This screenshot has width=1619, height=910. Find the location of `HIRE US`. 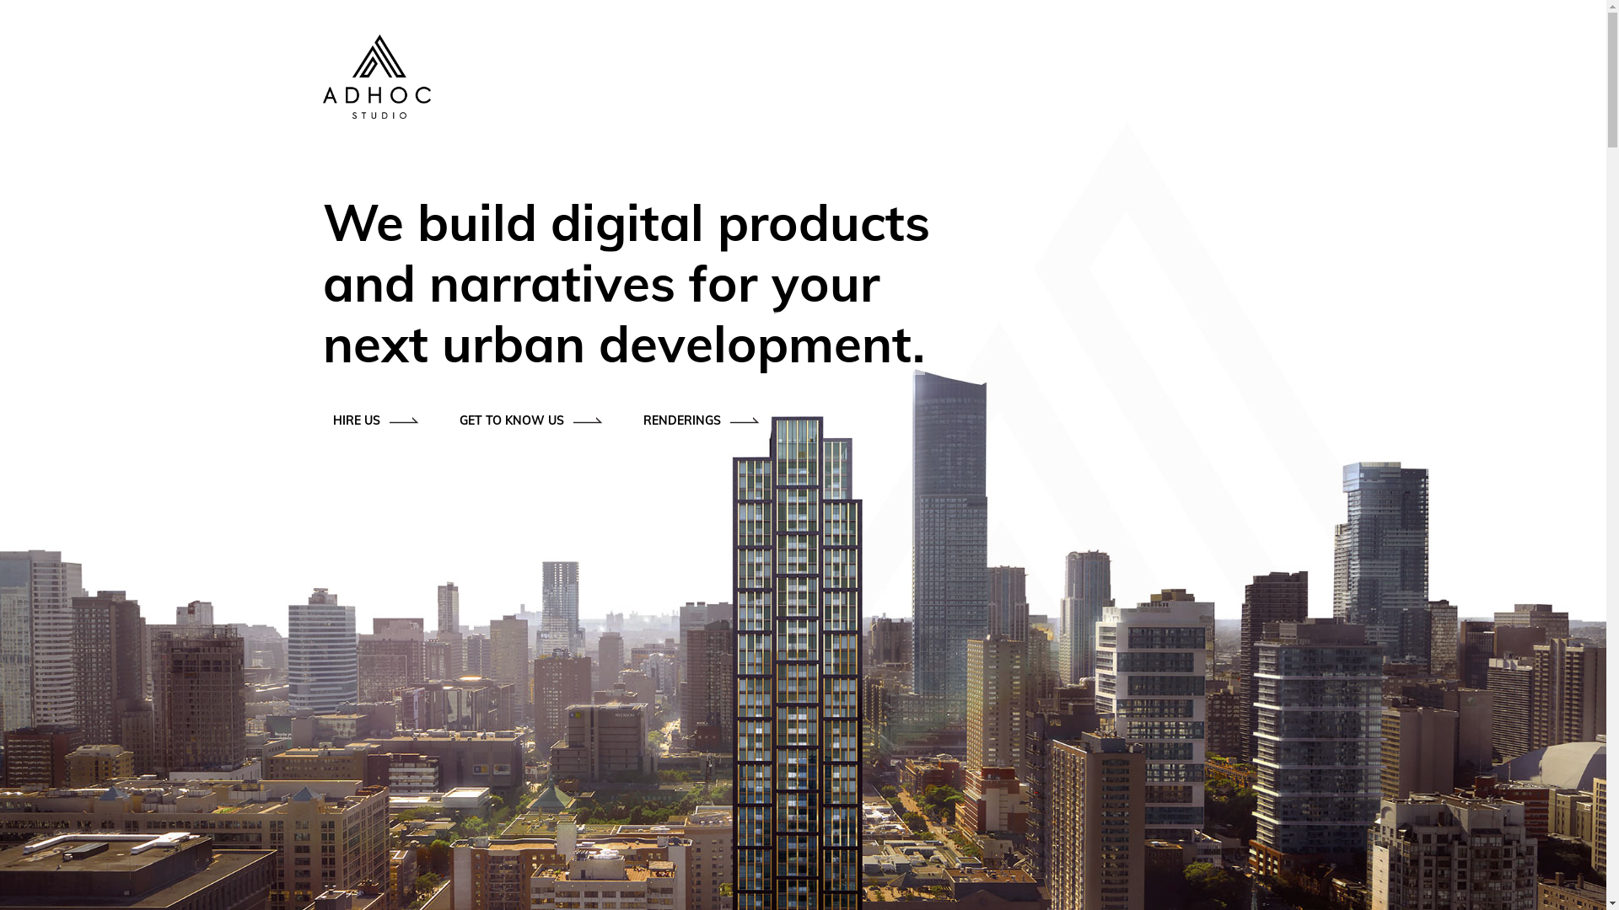

HIRE US is located at coordinates (375, 420).